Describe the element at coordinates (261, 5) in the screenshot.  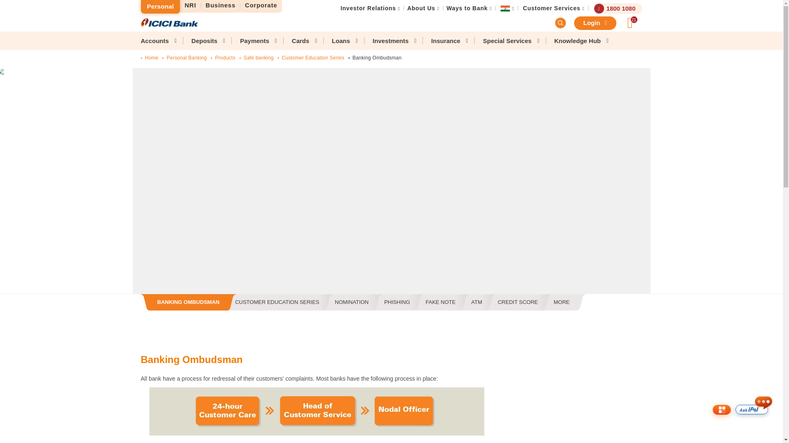
I see `Corporate` at that location.